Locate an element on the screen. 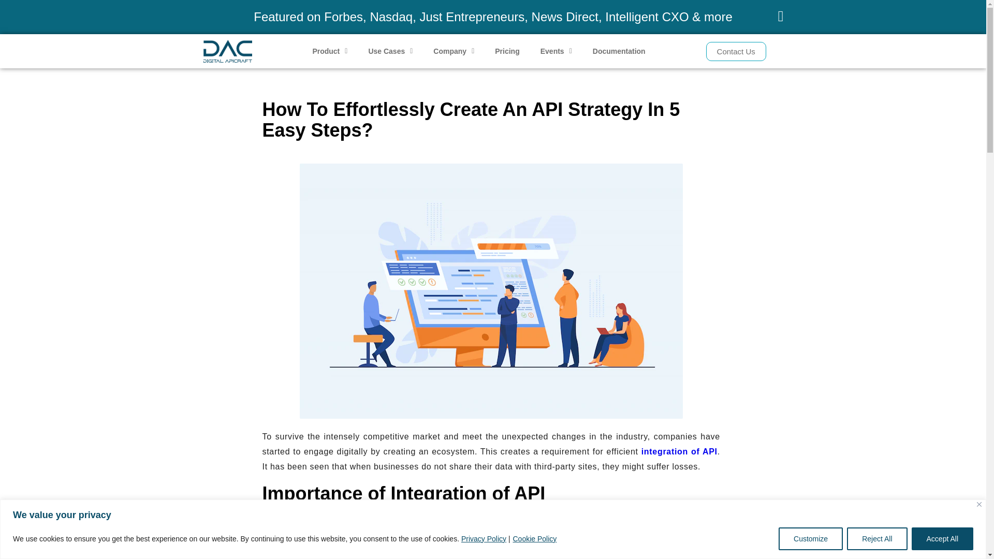  Intelligent CXO is located at coordinates (647, 17).